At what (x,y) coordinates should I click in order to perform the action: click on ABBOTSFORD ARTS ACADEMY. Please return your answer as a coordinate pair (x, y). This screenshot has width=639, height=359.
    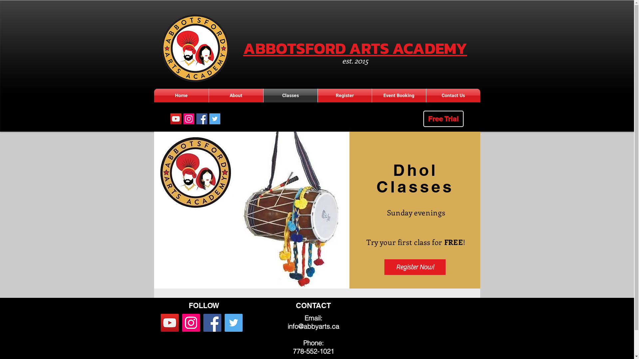
    Looking at the image, I should click on (355, 48).